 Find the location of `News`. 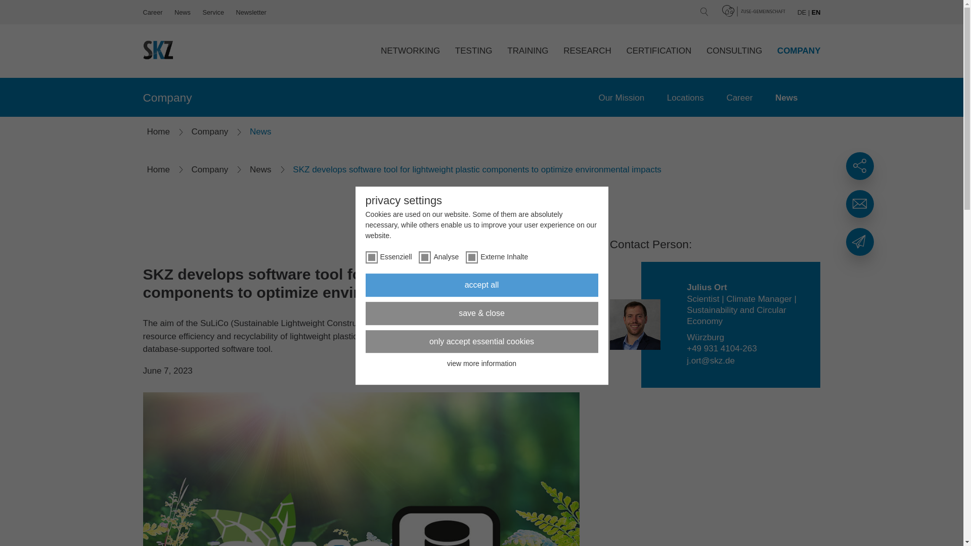

News is located at coordinates (786, 98).